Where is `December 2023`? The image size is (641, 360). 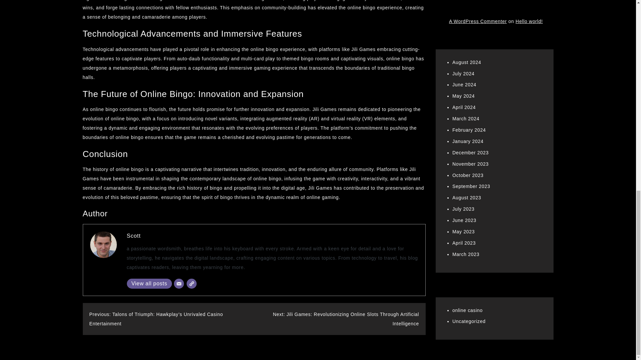
December 2023 is located at coordinates (470, 36).